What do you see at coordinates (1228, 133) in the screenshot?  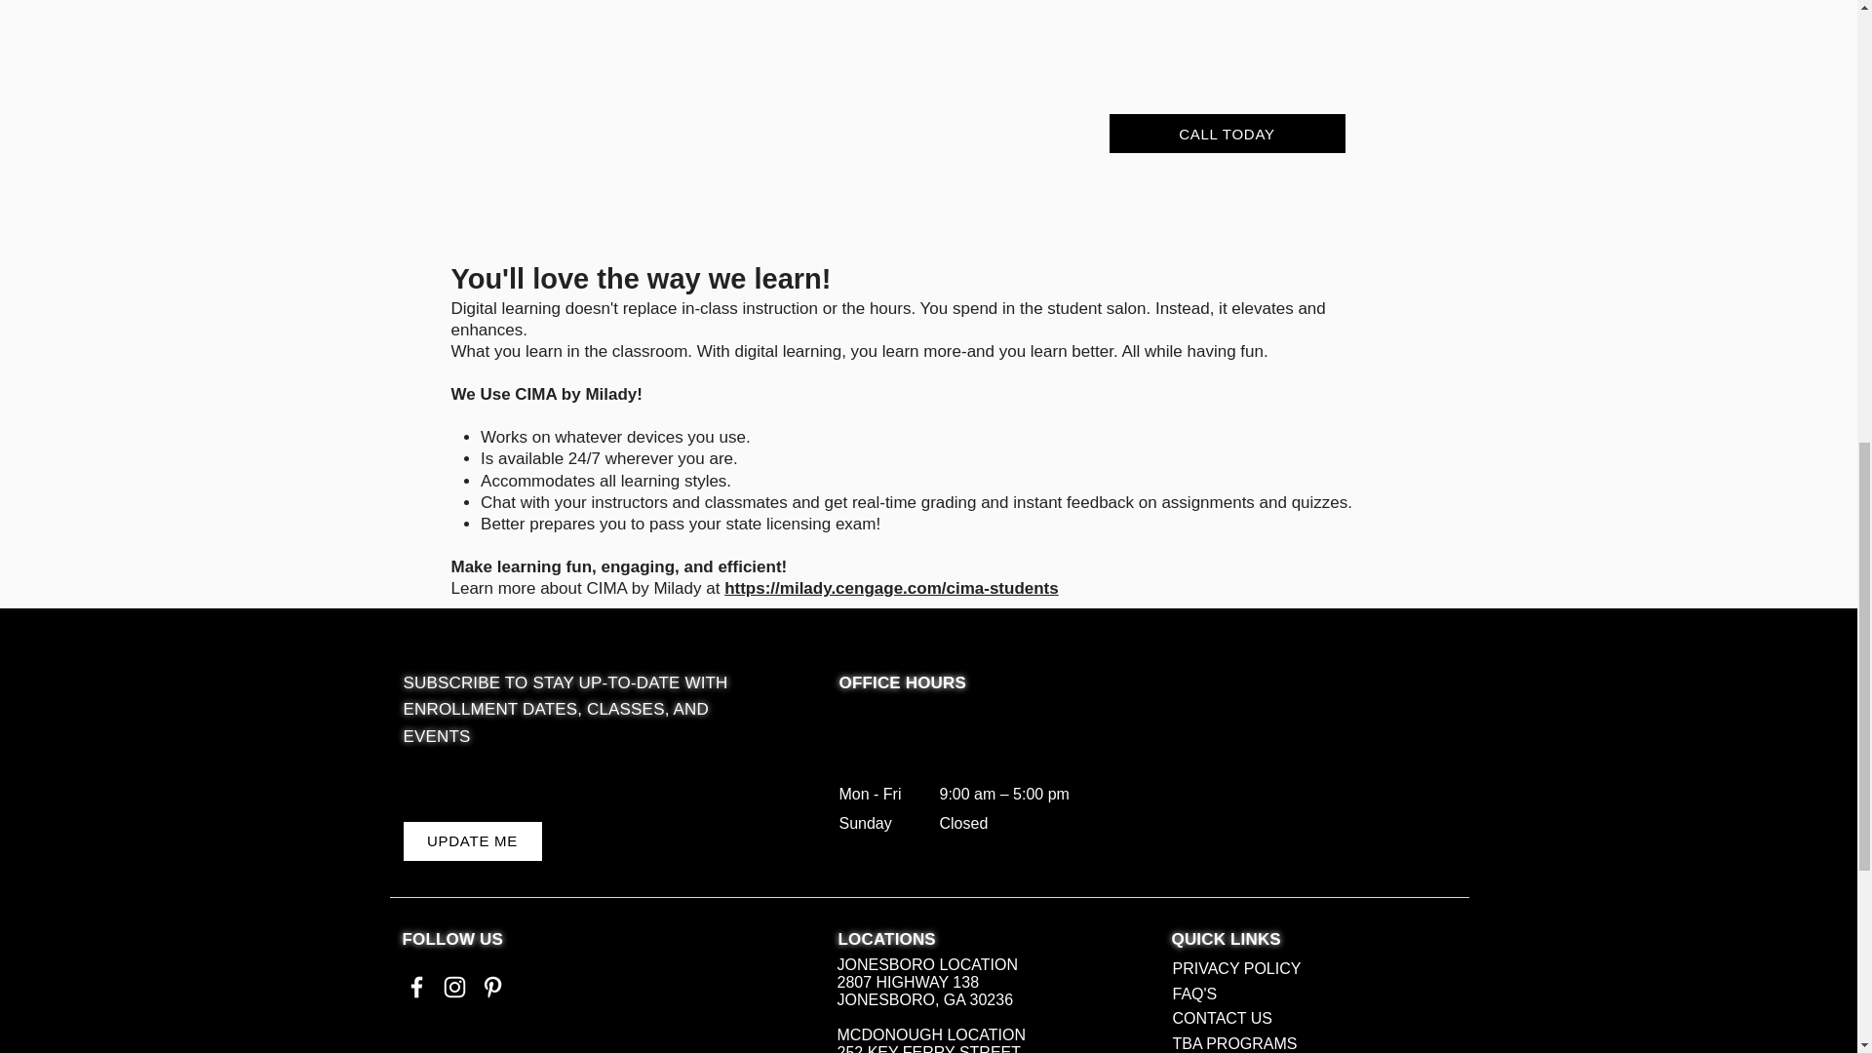 I see `CALL TODAY` at bounding box center [1228, 133].